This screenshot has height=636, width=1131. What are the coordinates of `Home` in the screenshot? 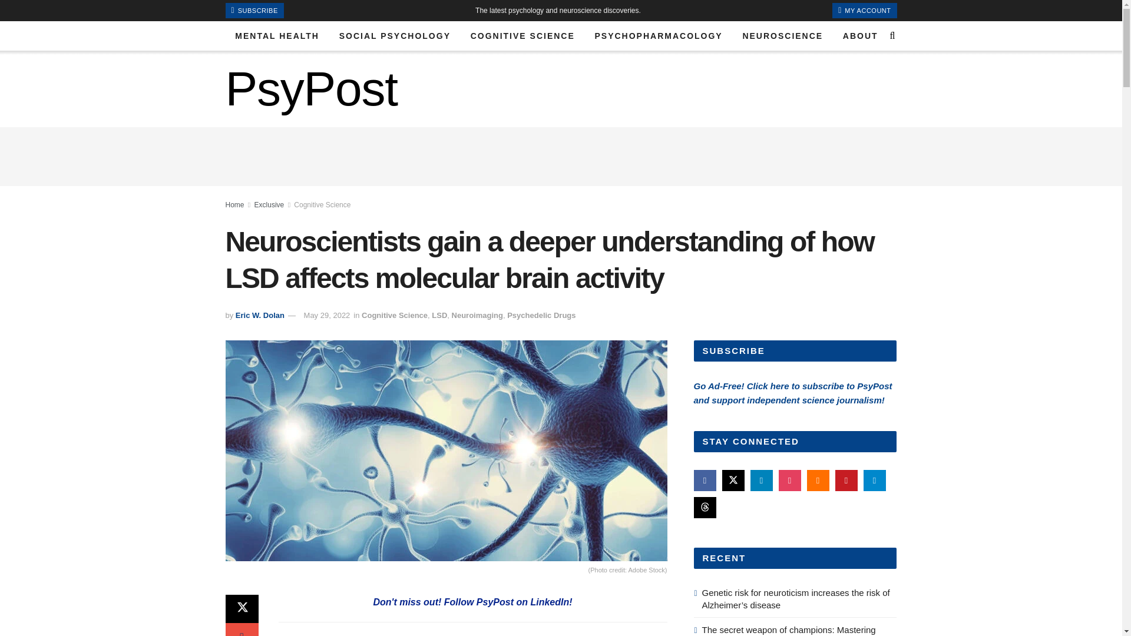 It's located at (234, 205).